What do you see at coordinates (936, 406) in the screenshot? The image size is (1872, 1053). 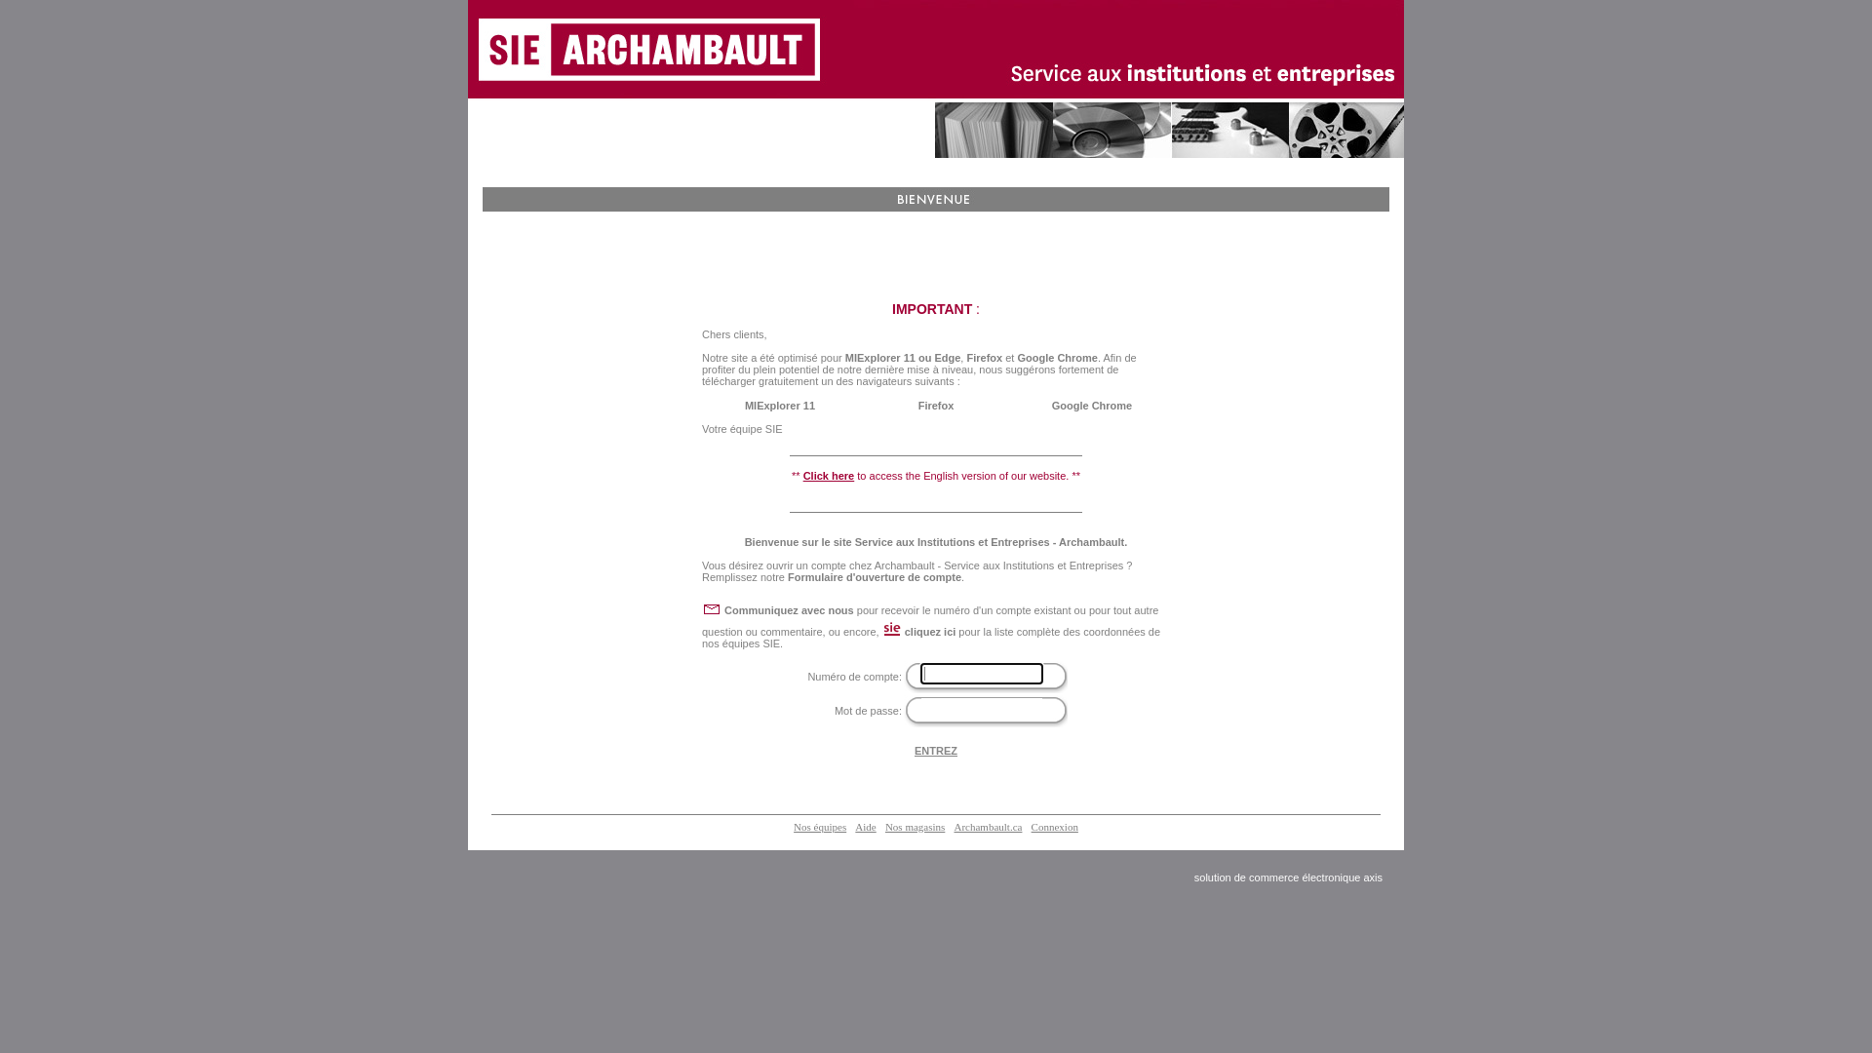 I see `Firefox` at bounding box center [936, 406].